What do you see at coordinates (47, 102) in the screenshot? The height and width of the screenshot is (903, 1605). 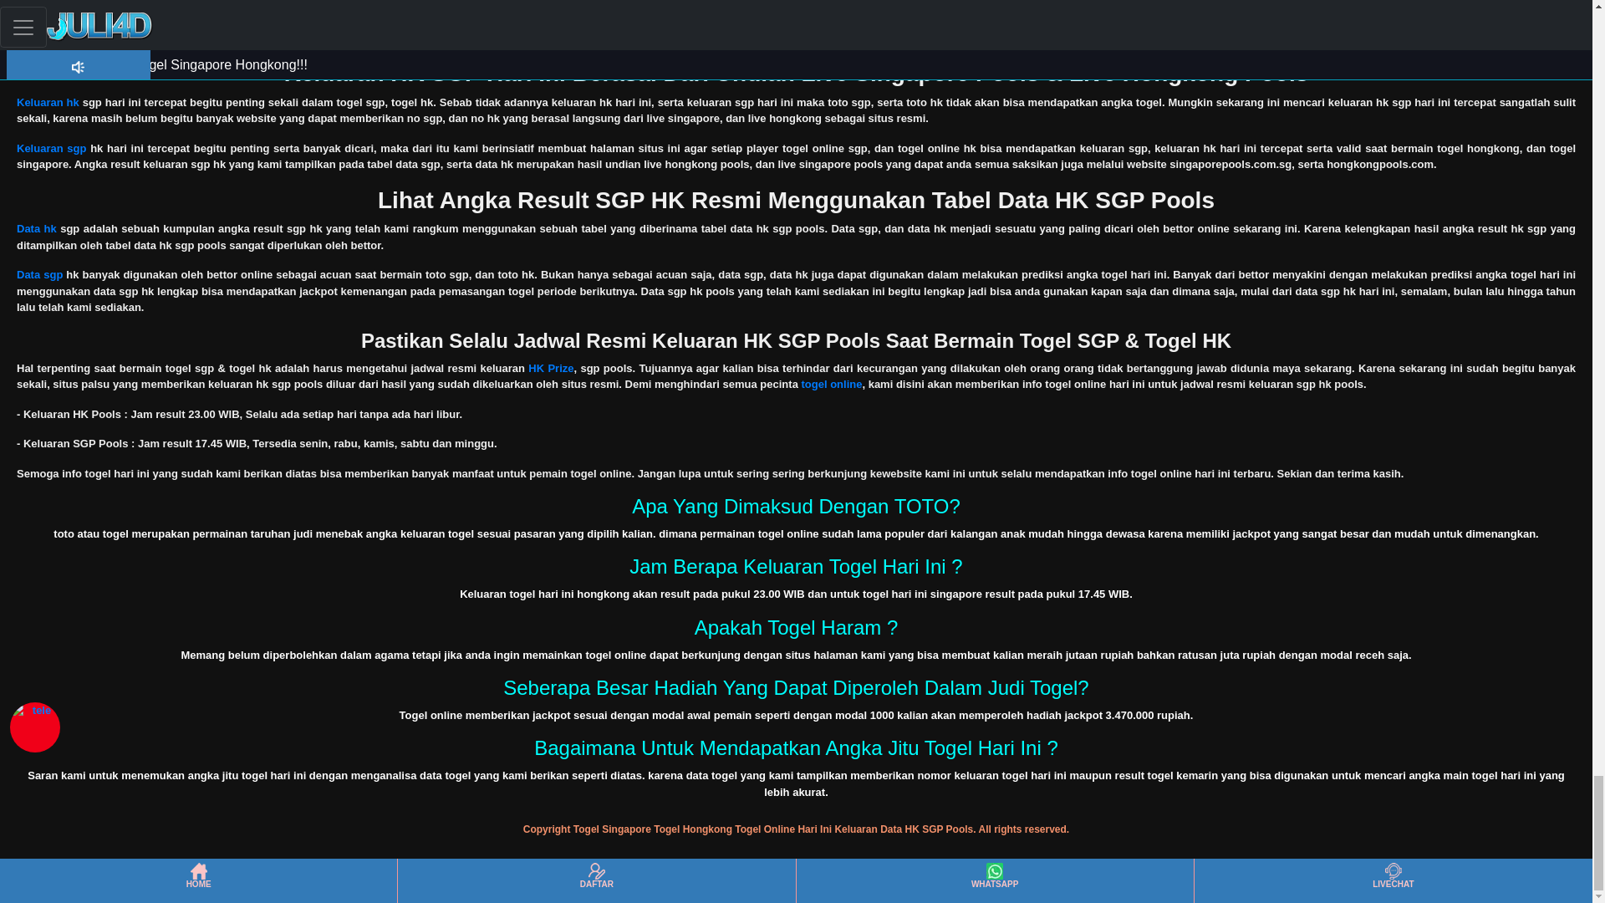 I see `Keluaran hk` at bounding box center [47, 102].